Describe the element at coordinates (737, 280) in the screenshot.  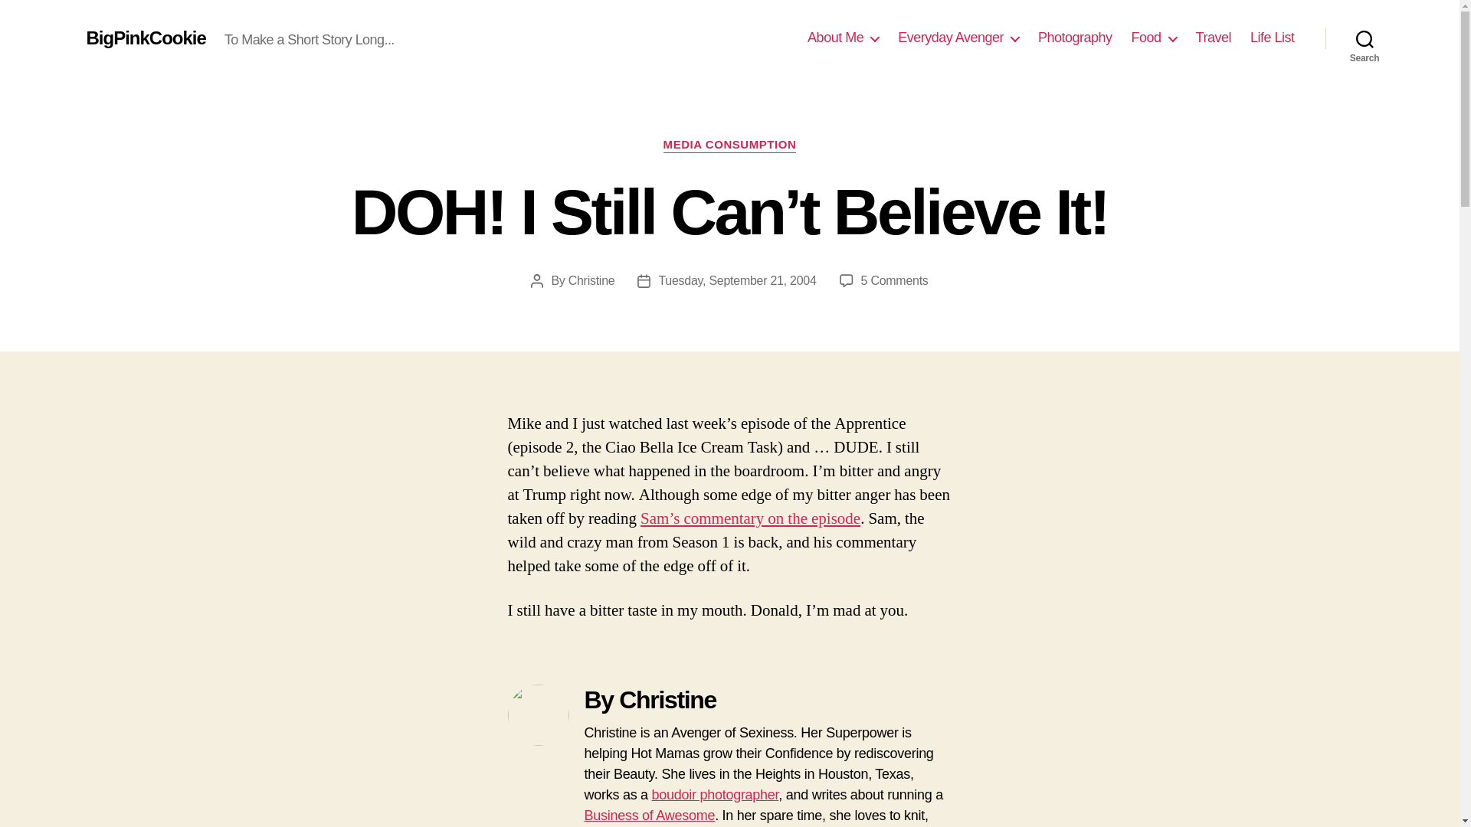
I see `Tuesday, September 21, 2004` at that location.